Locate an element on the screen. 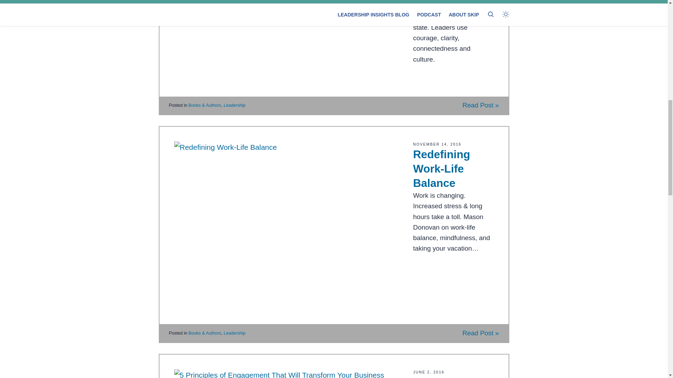 Image resolution: width=673 pixels, height=378 pixels. Leadership is located at coordinates (234, 105).